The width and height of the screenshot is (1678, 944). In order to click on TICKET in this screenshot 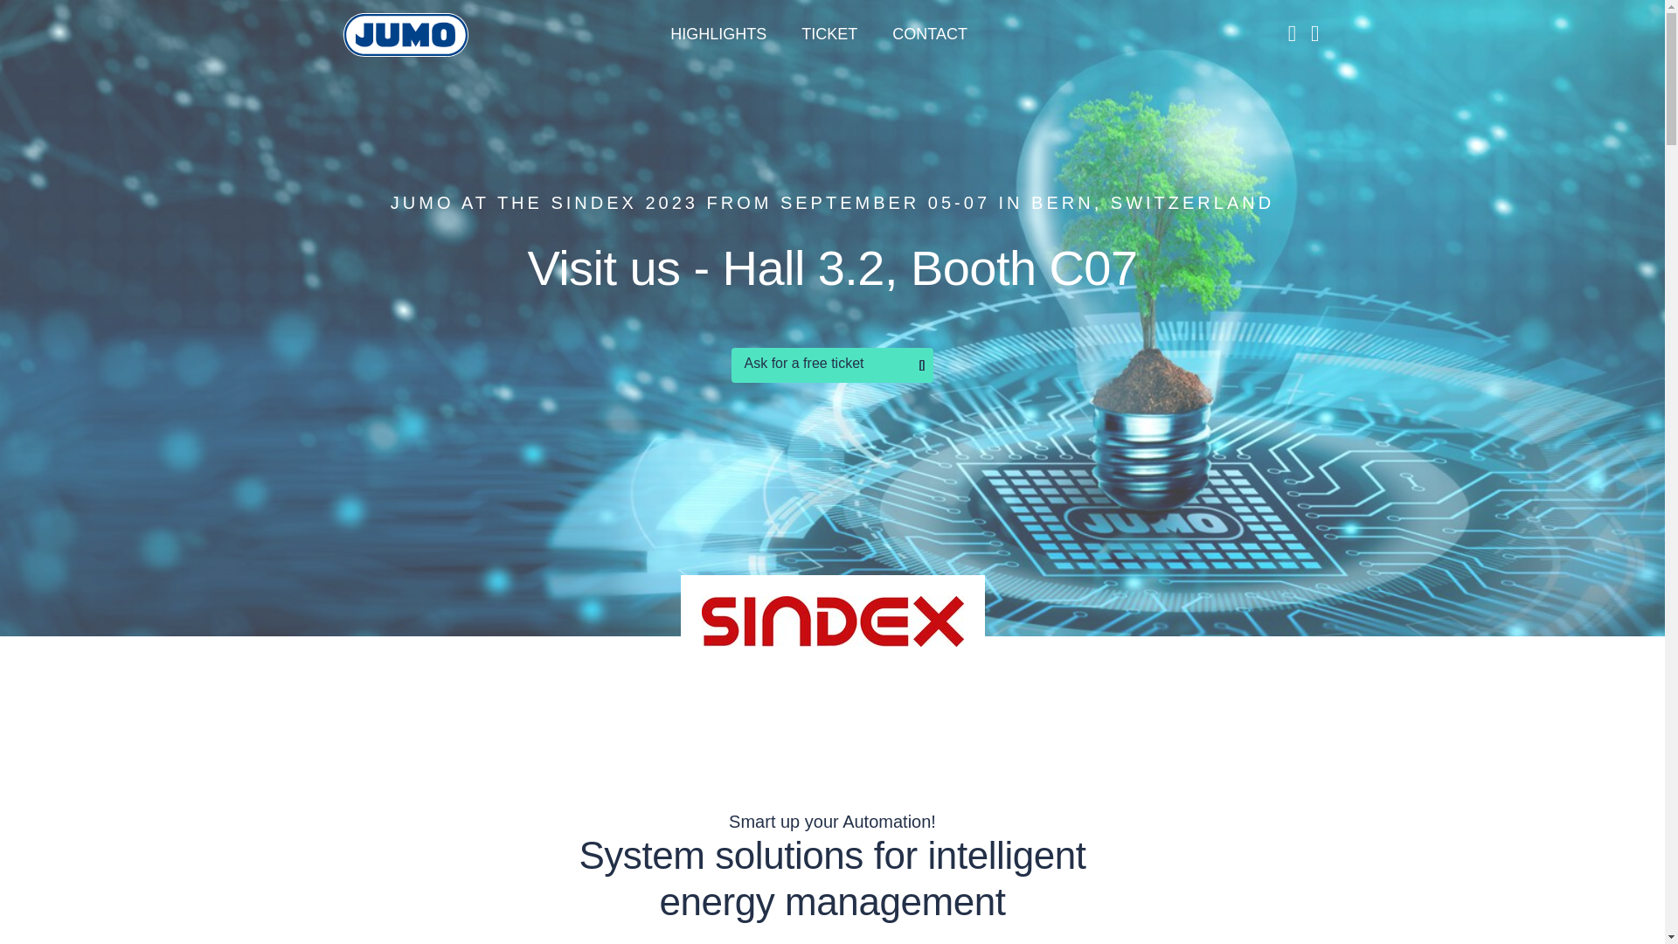, I will do `click(829, 34)`.